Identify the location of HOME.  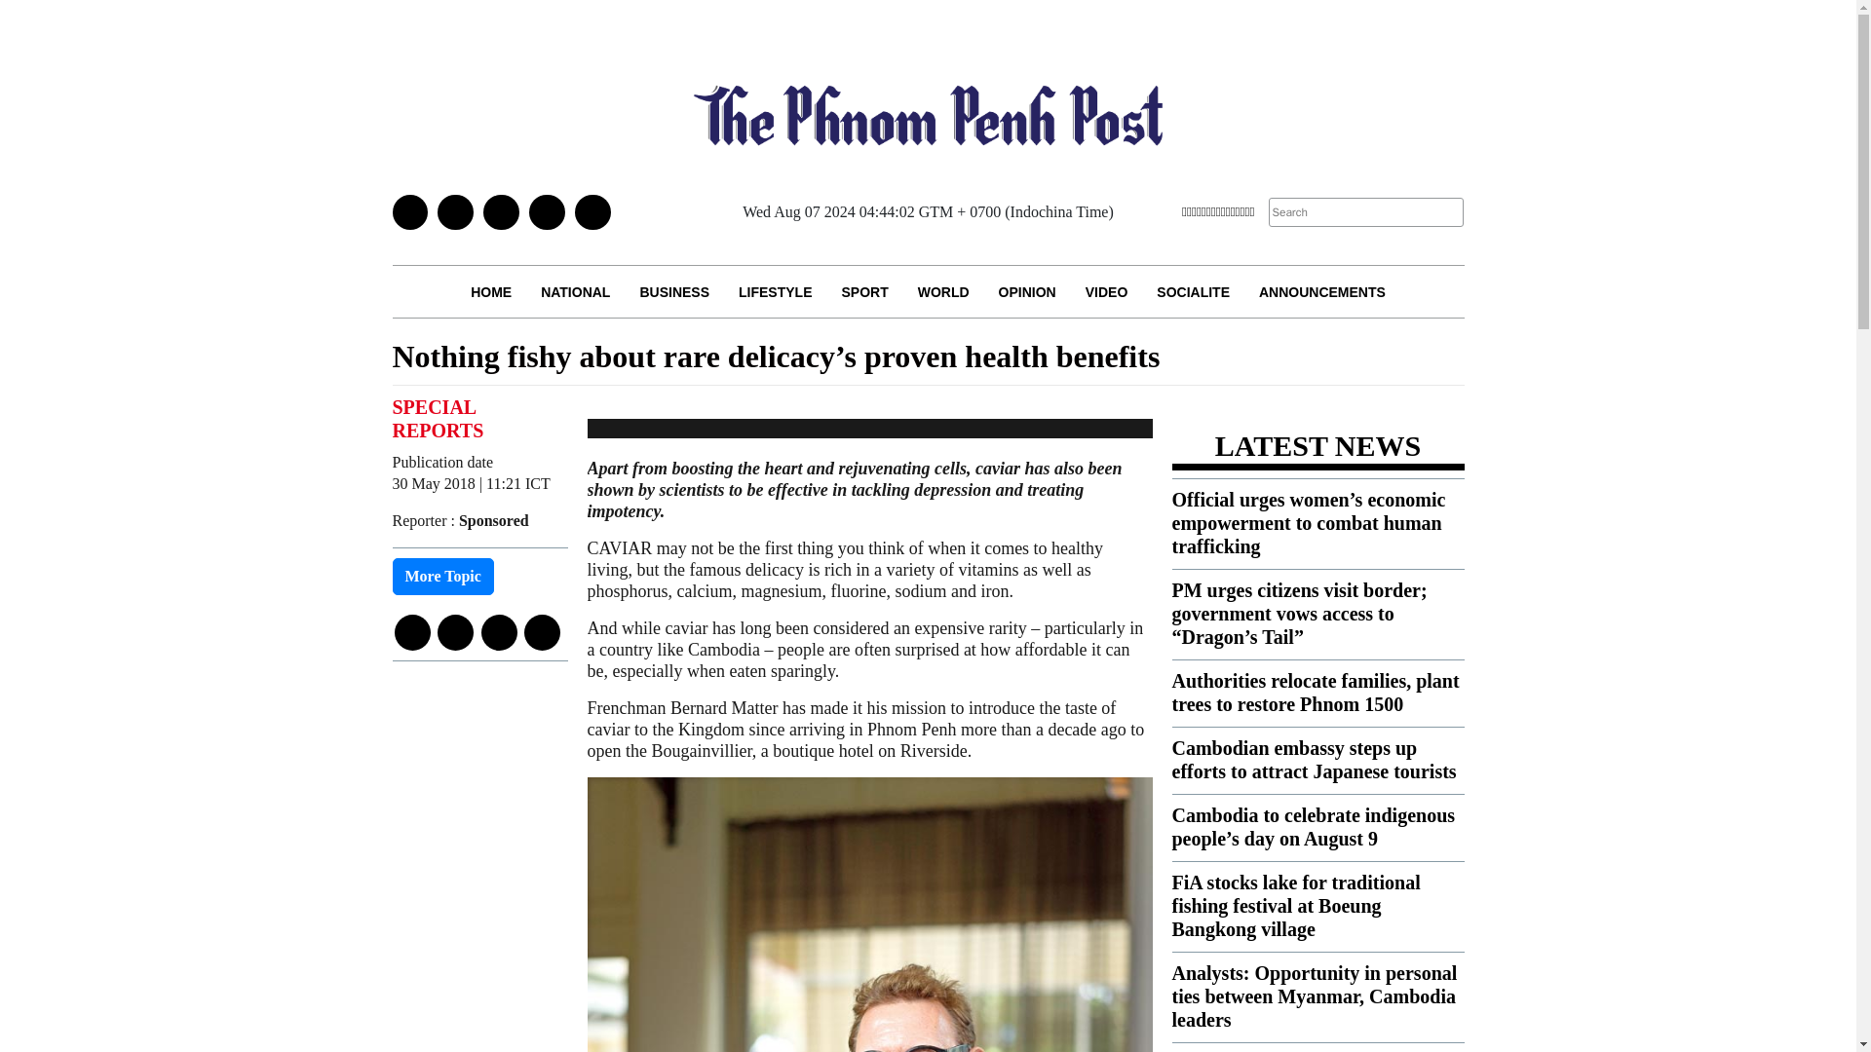
(491, 292).